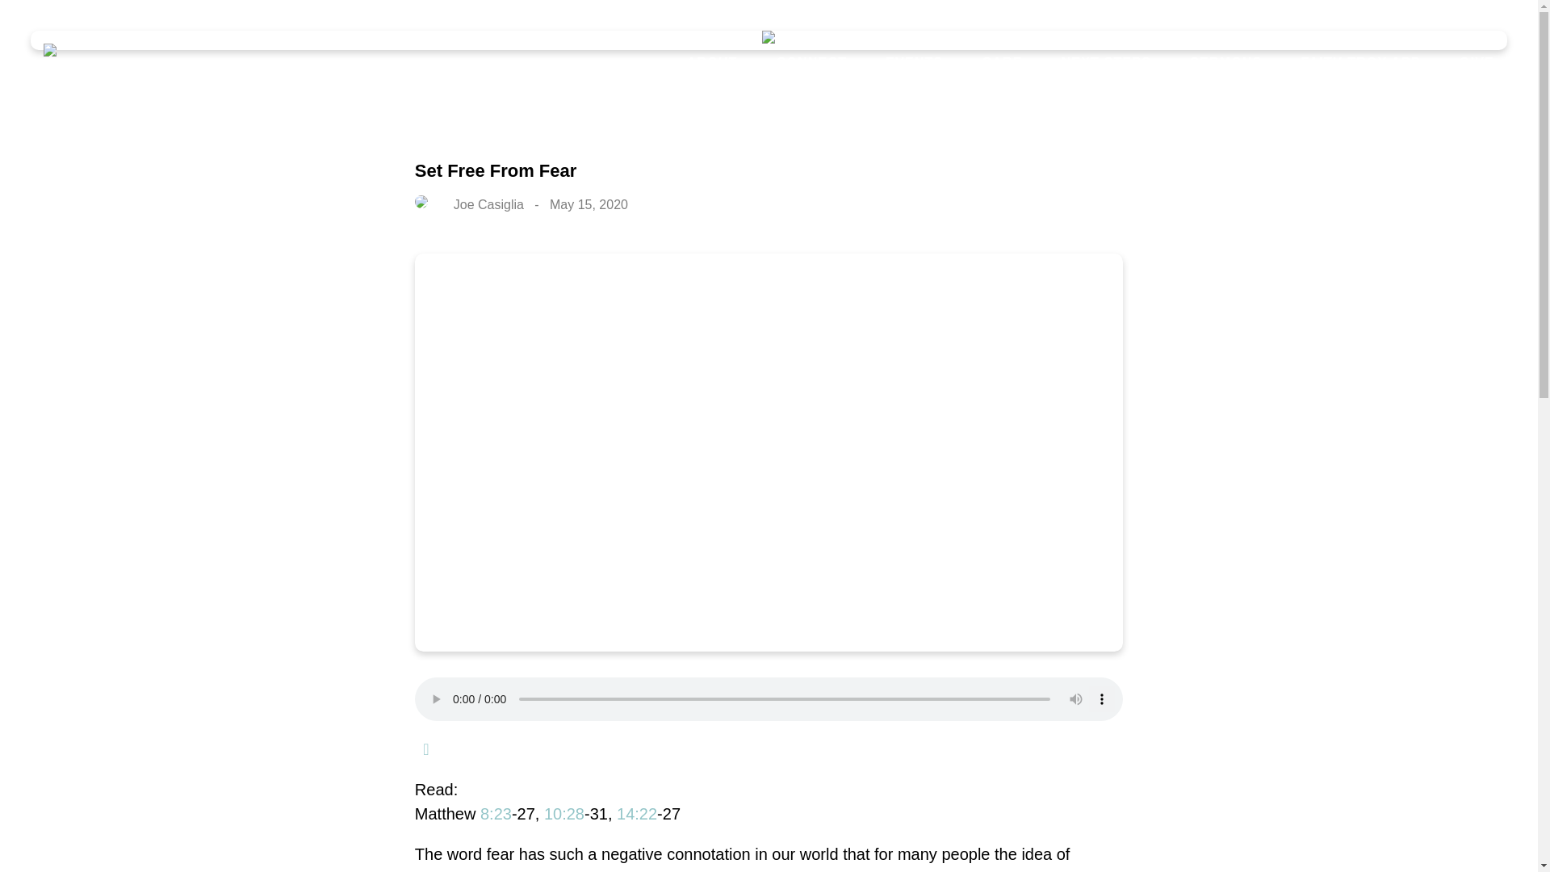  I want to click on NEXT STEPS, so click(1106, 63).